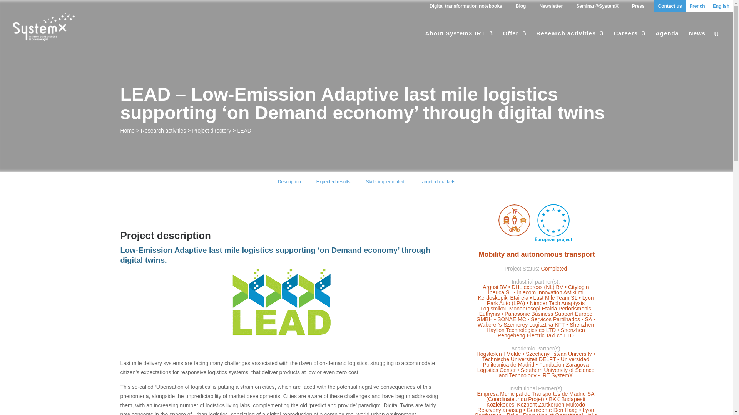  I want to click on Agenda, so click(667, 36).